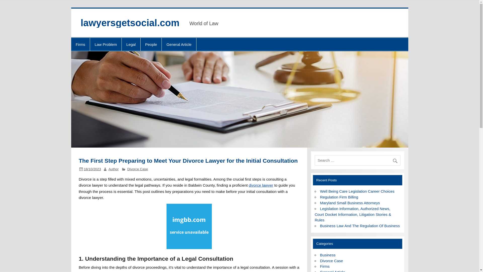 This screenshot has height=272, width=483. I want to click on Business, so click(328, 255).